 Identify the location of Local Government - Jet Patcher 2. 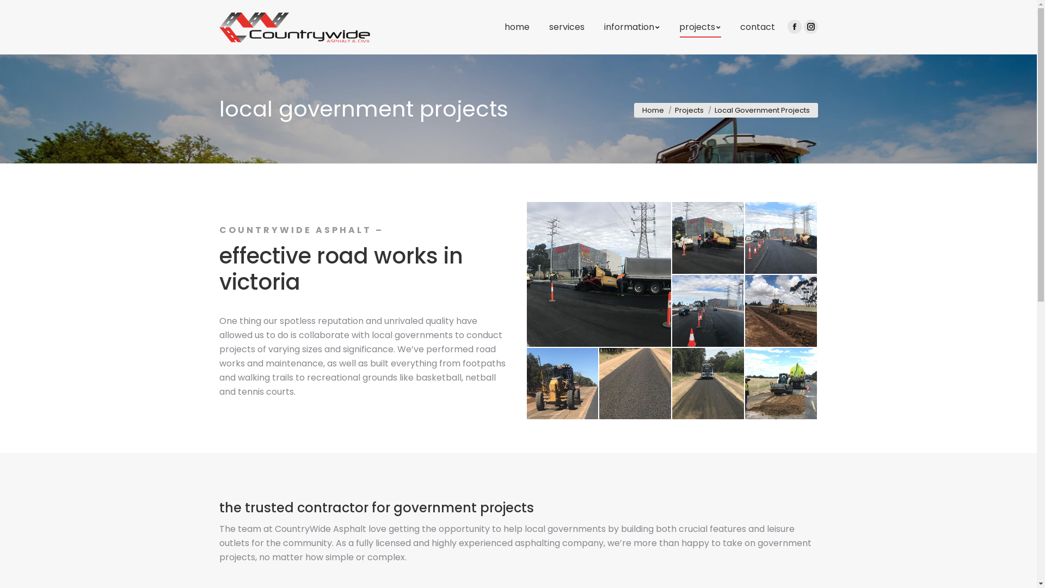
(709, 384).